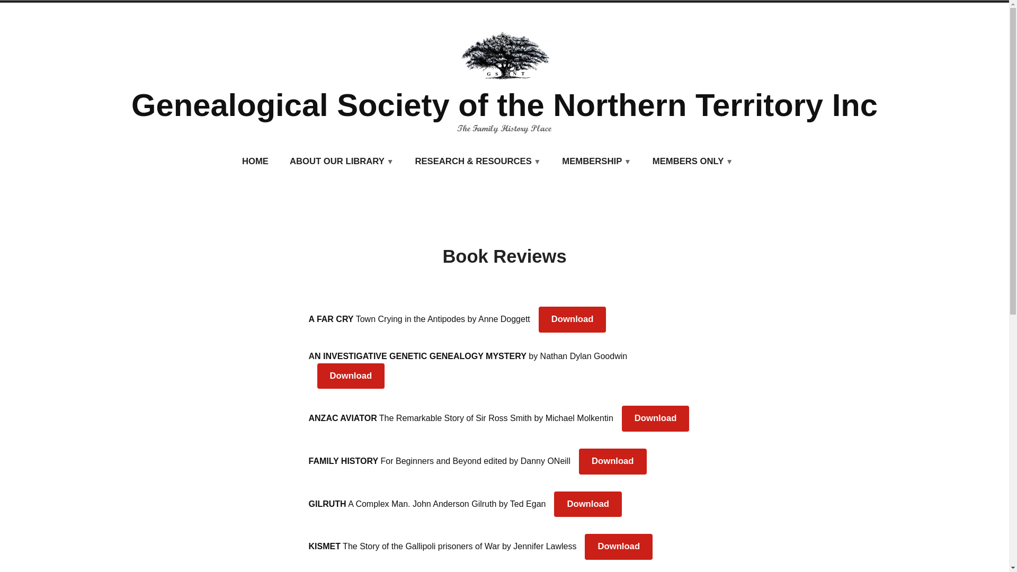 The image size is (1017, 572). Describe the element at coordinates (427, 504) in the screenshot. I see `GILRUTH A Complex Man. John Anderson Gilruth by Ted Egan` at that location.